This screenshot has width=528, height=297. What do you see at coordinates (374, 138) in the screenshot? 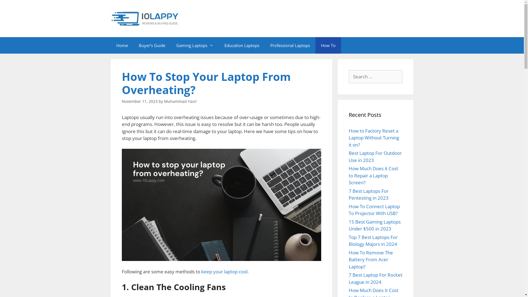
I see `How to Factory Reset a Laptop Without Turning it on?` at bounding box center [374, 138].